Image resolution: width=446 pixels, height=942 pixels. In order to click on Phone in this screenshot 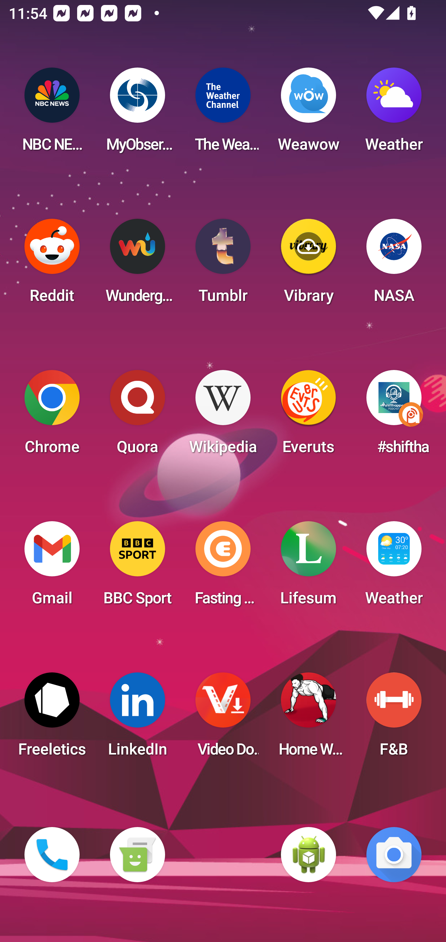, I will do `click(52, 855)`.